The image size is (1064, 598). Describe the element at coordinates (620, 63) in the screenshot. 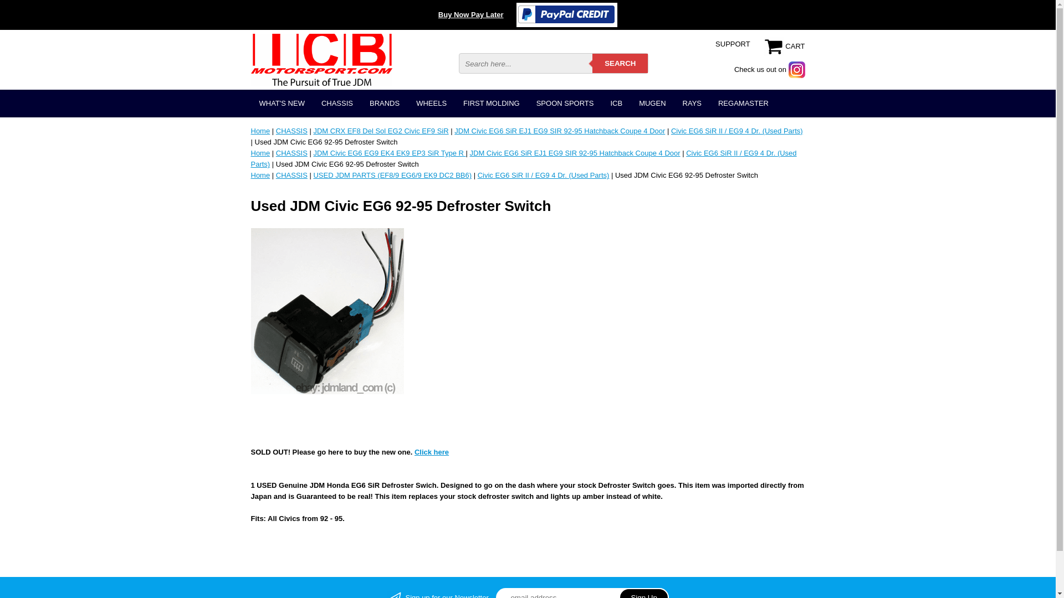

I see `SEARCH` at that location.